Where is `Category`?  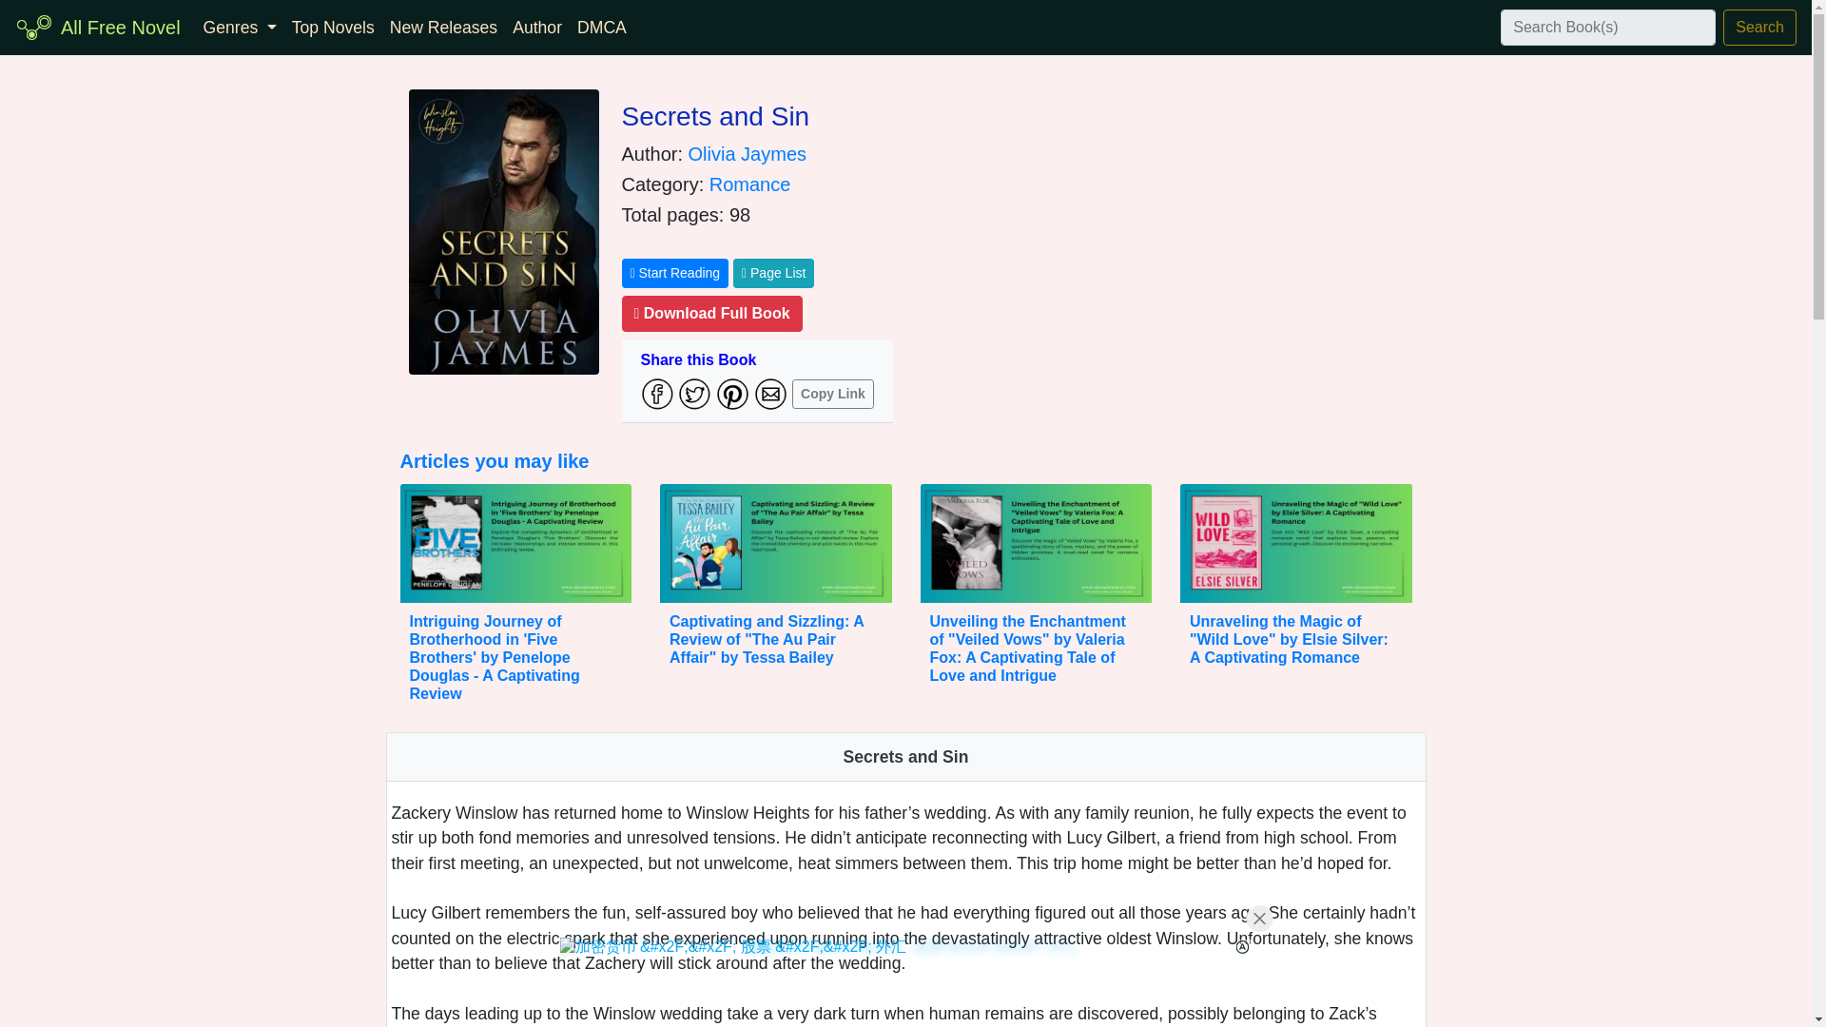
Category is located at coordinates (240, 27).